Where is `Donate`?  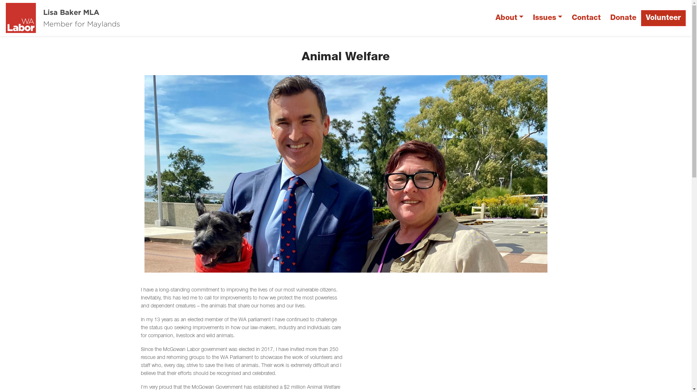 Donate is located at coordinates (623, 18).